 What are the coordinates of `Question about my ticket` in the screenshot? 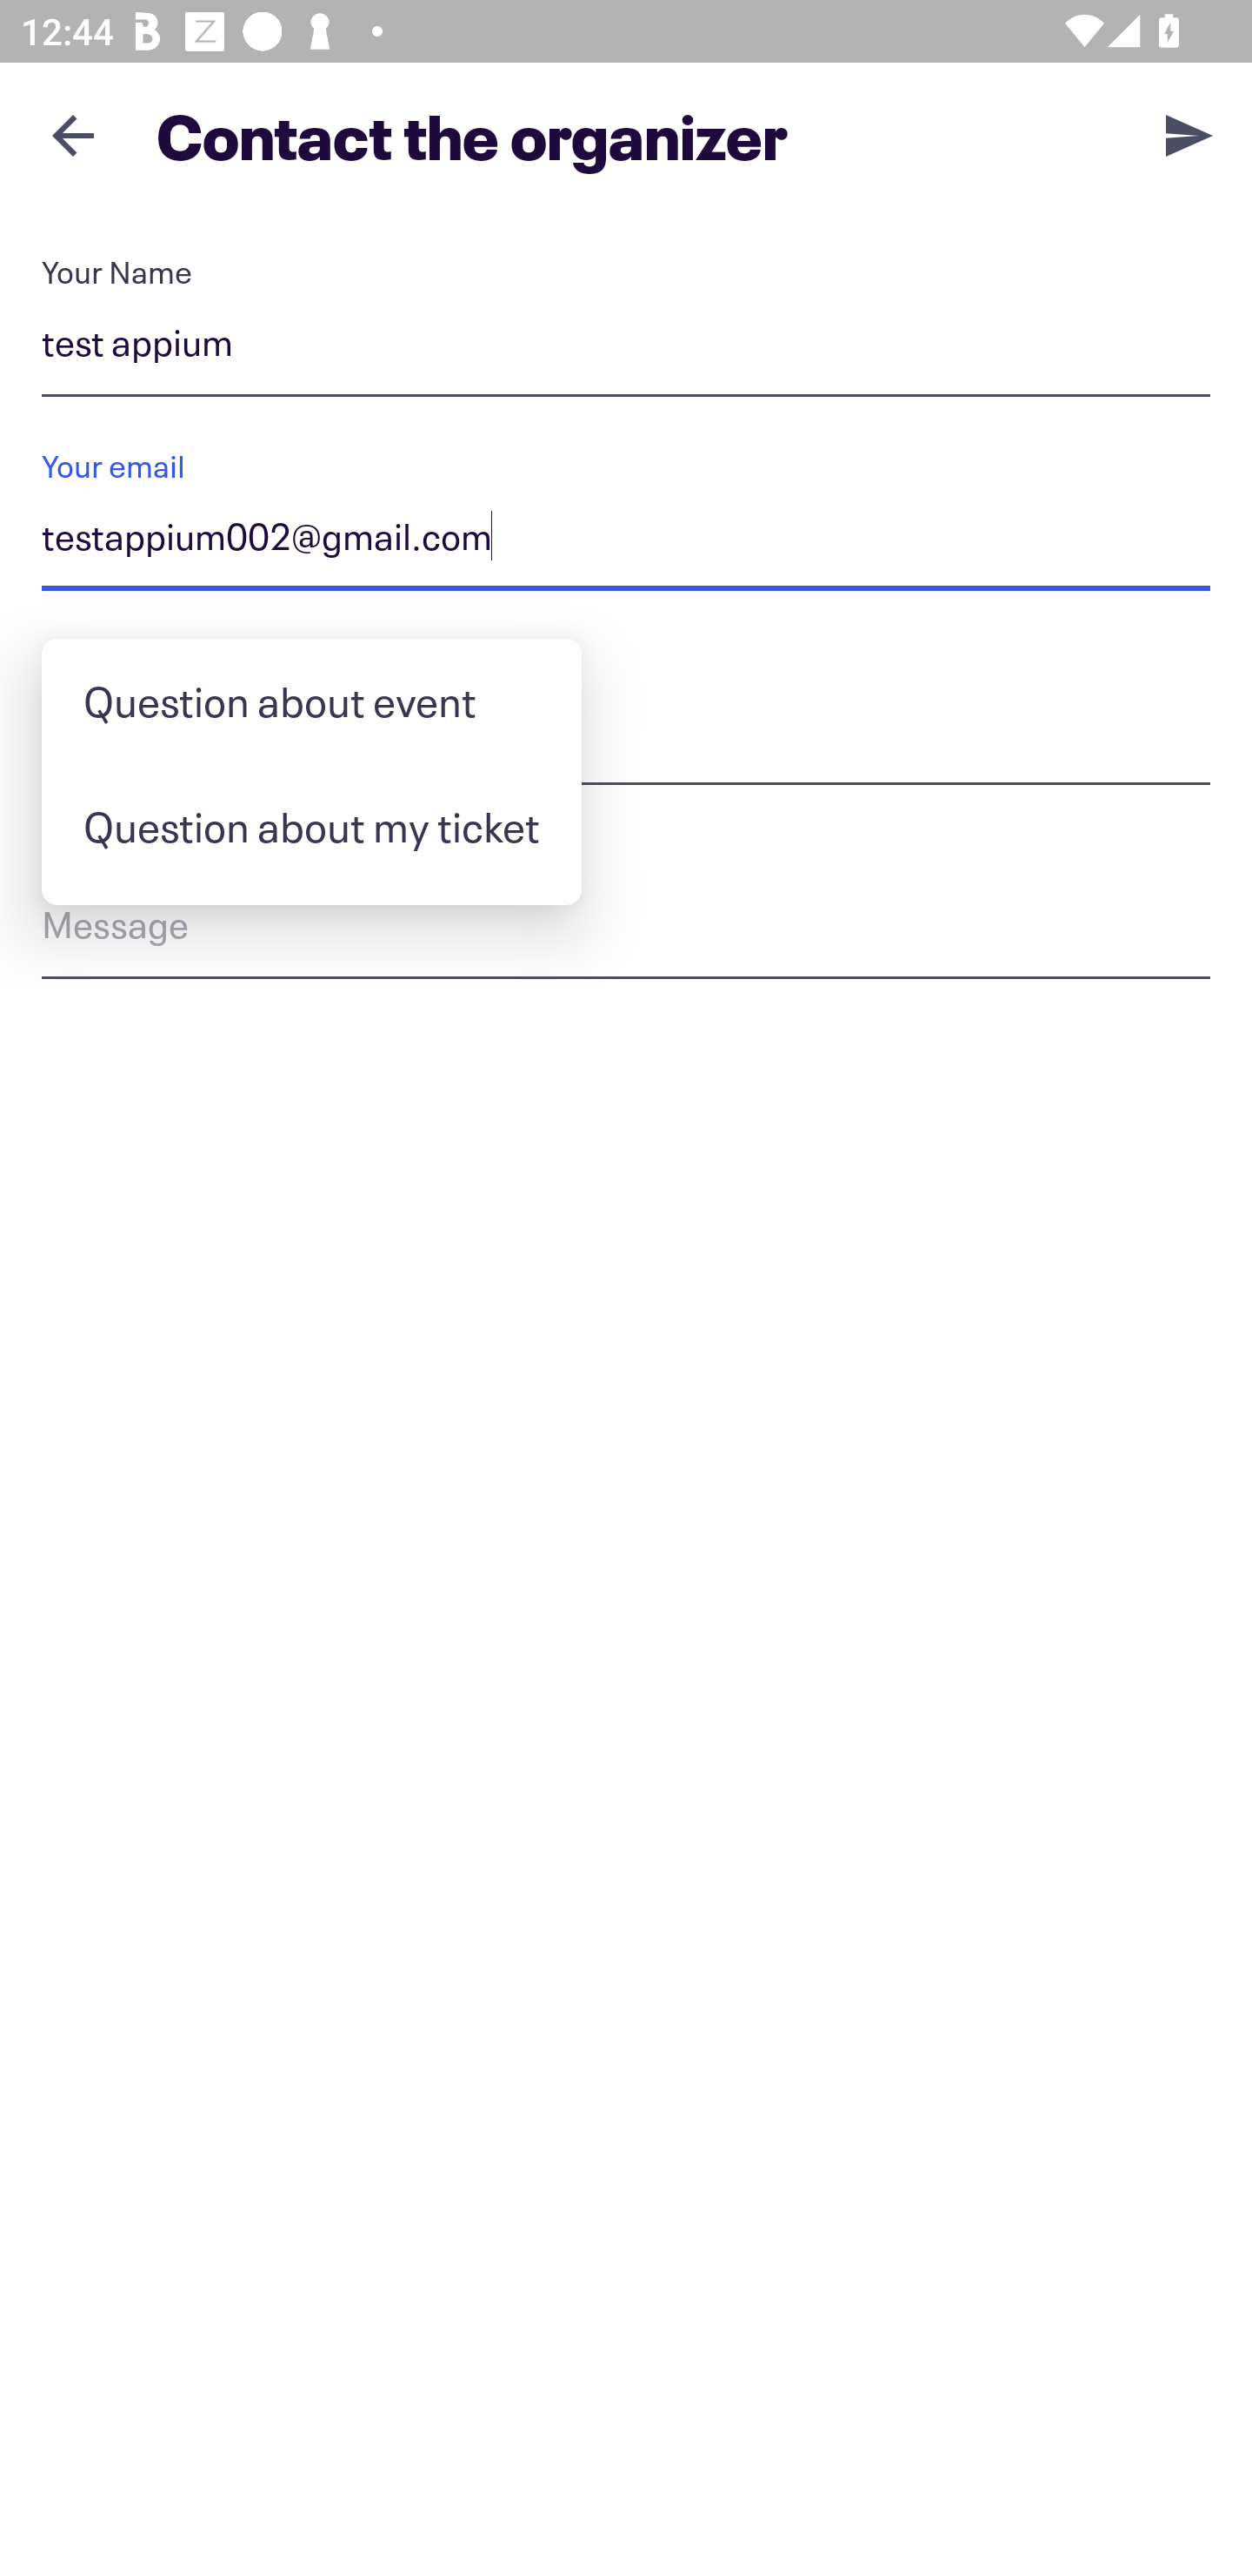 It's located at (311, 827).